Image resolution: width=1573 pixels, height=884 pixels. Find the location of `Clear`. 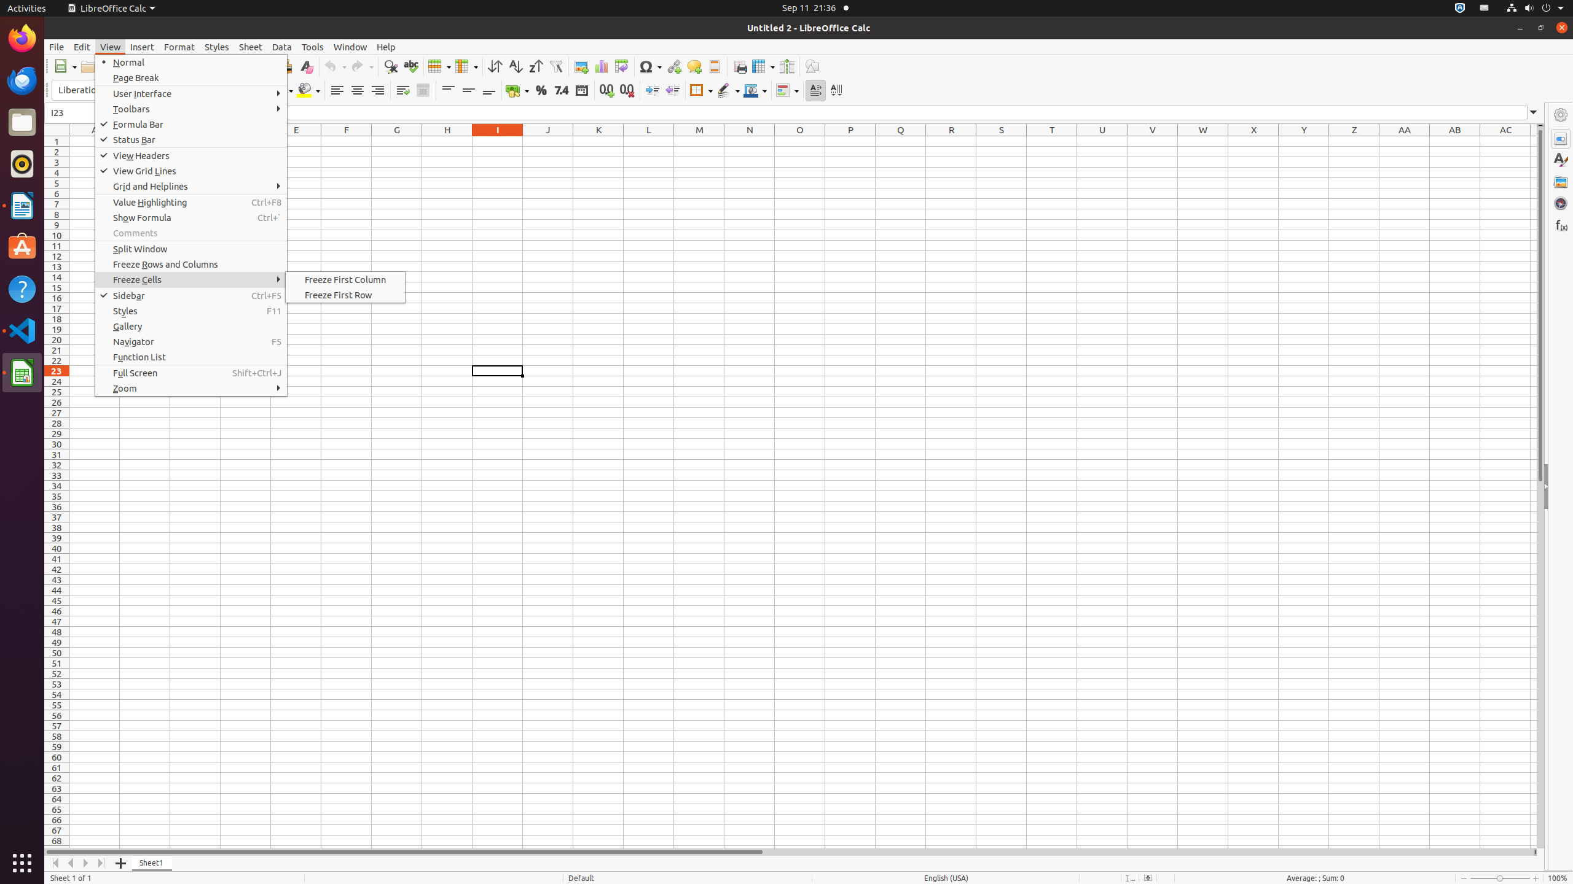

Clear is located at coordinates (306, 66).